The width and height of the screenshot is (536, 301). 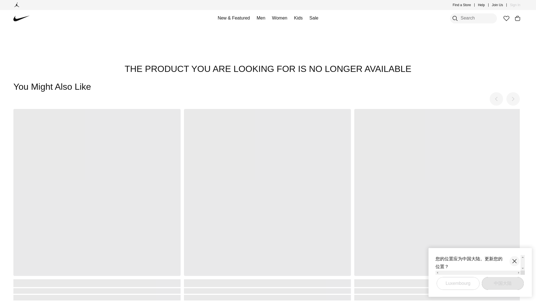 What do you see at coordinates (506, 18) in the screenshot?
I see `Favourites` at bounding box center [506, 18].